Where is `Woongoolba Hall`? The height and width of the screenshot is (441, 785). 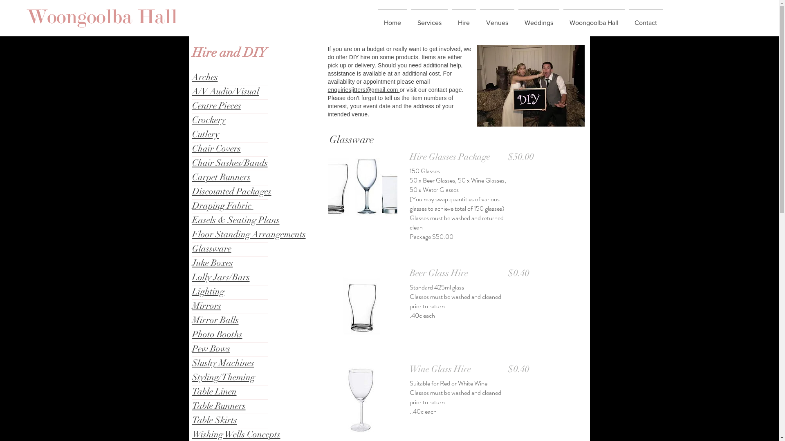
Woongoolba Hall is located at coordinates (102, 17).